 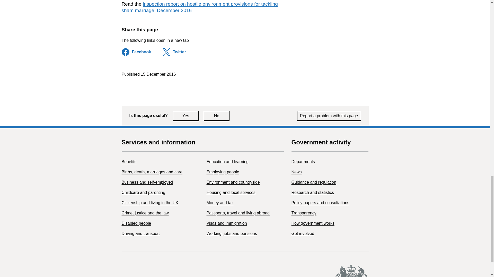 What do you see at coordinates (296, 172) in the screenshot?
I see `News` at bounding box center [296, 172].